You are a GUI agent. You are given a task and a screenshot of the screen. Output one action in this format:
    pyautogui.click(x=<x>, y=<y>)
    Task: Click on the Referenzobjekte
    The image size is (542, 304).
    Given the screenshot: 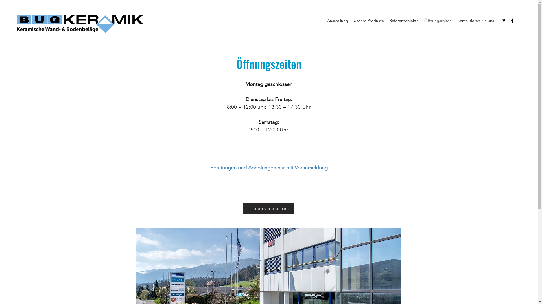 What is the action you would take?
    pyautogui.click(x=404, y=21)
    